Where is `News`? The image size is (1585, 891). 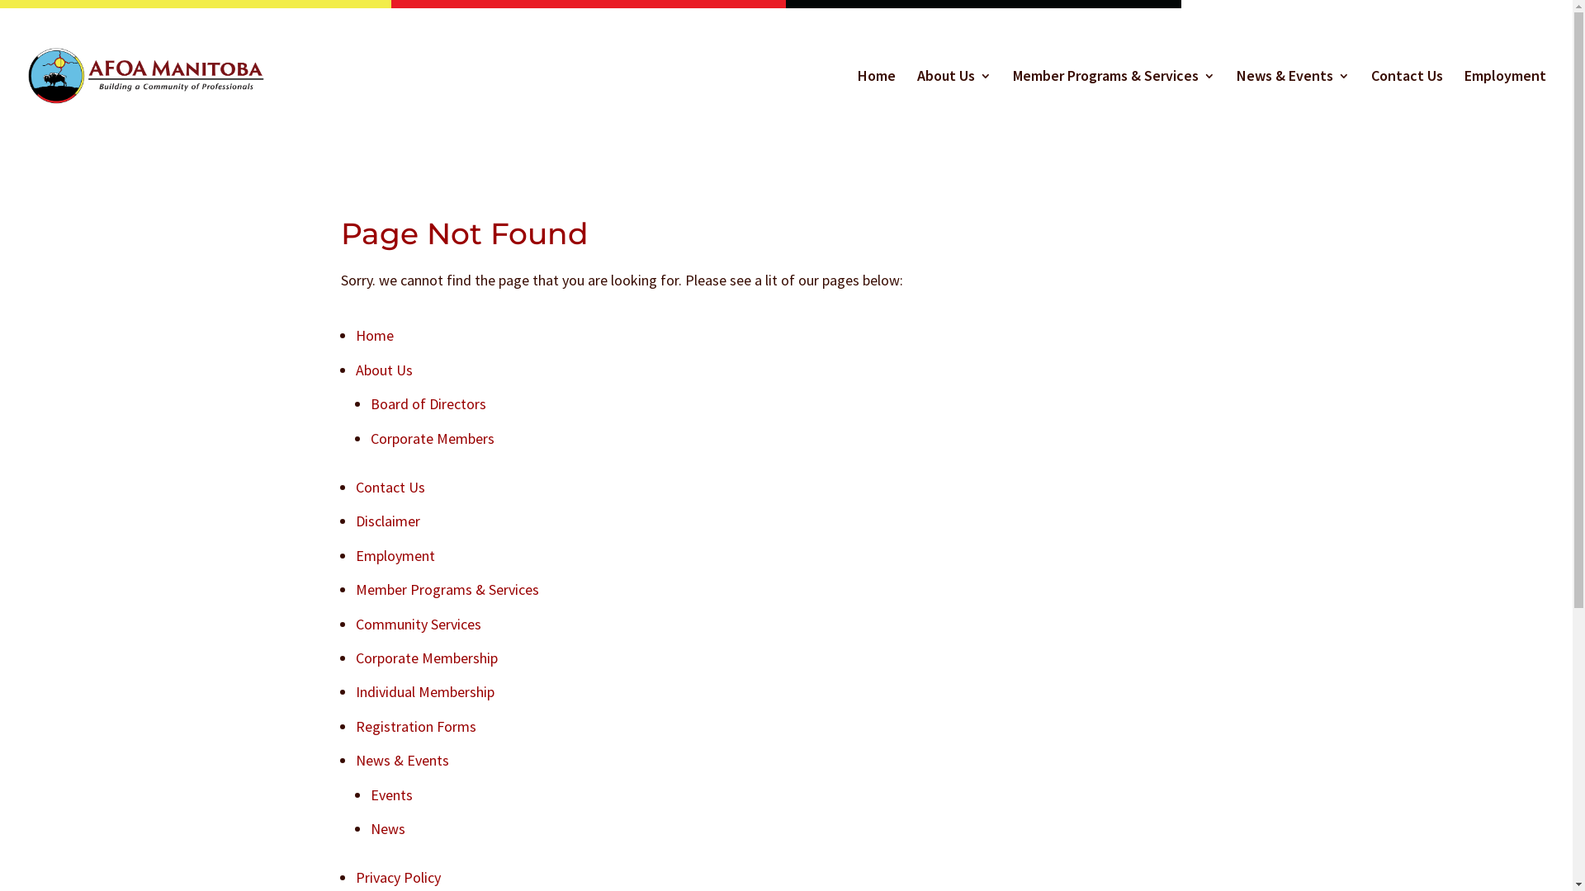
News is located at coordinates (386, 828).